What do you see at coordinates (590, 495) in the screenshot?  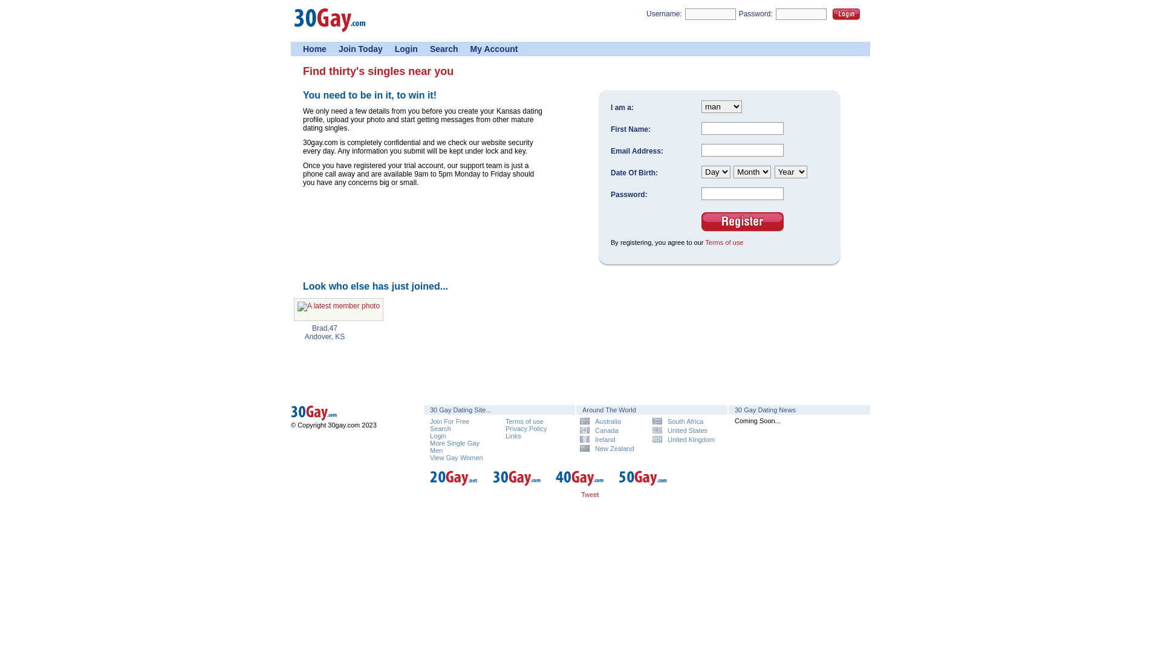 I see `Tweet` at bounding box center [590, 495].